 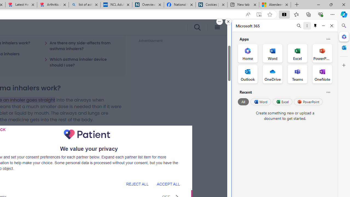 What do you see at coordinates (248, 74) in the screenshot?
I see `Outlook Office App` at bounding box center [248, 74].